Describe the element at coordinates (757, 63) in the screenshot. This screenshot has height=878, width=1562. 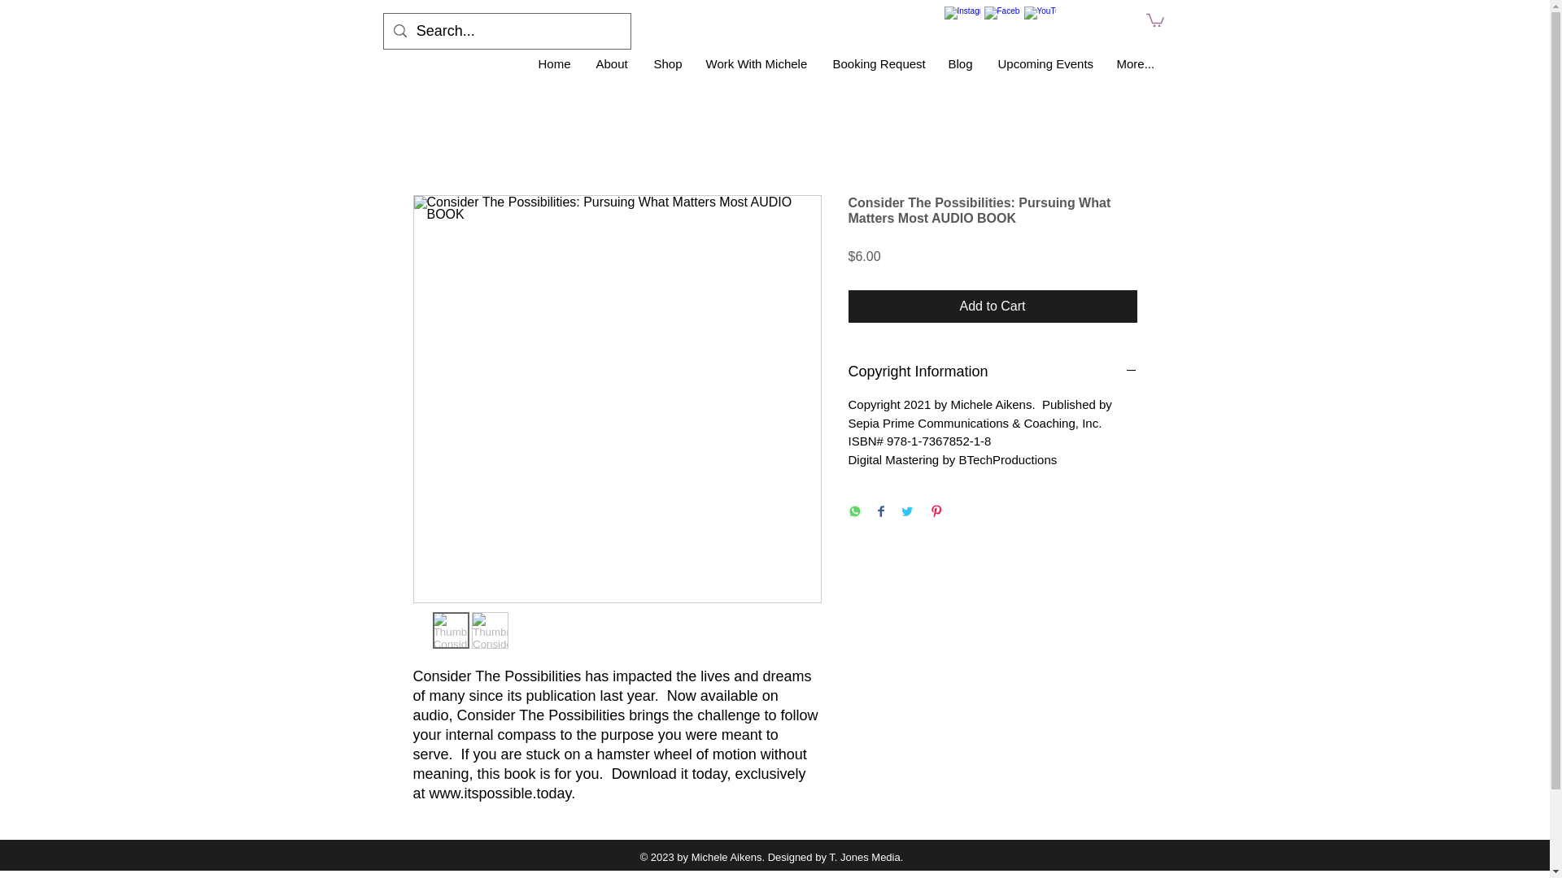
I see `Work With Michele` at that location.